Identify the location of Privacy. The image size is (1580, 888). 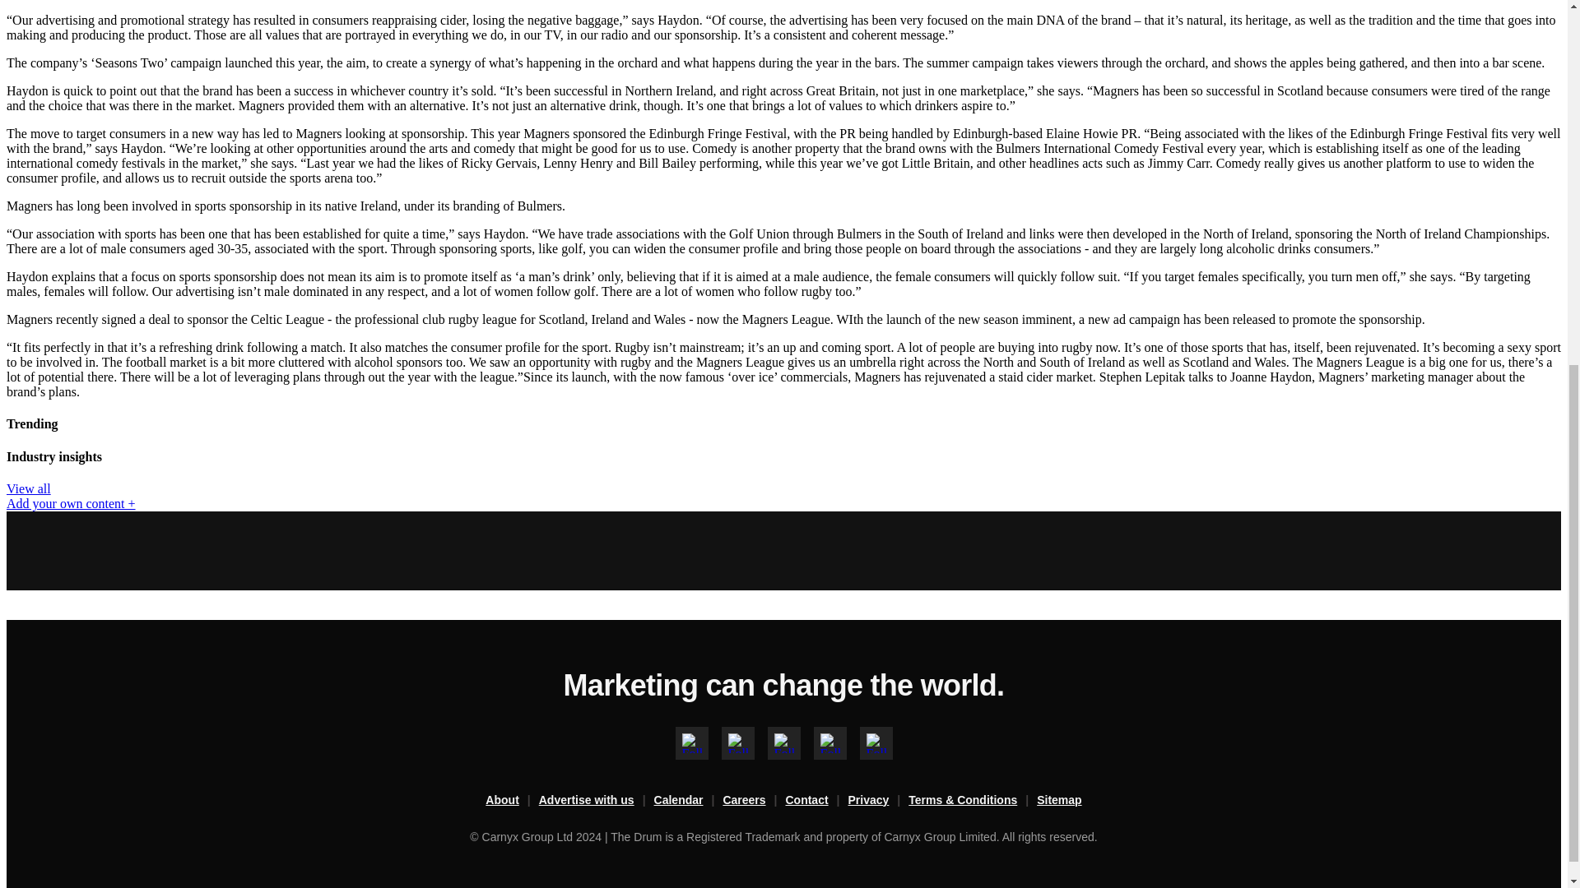
(879, 801).